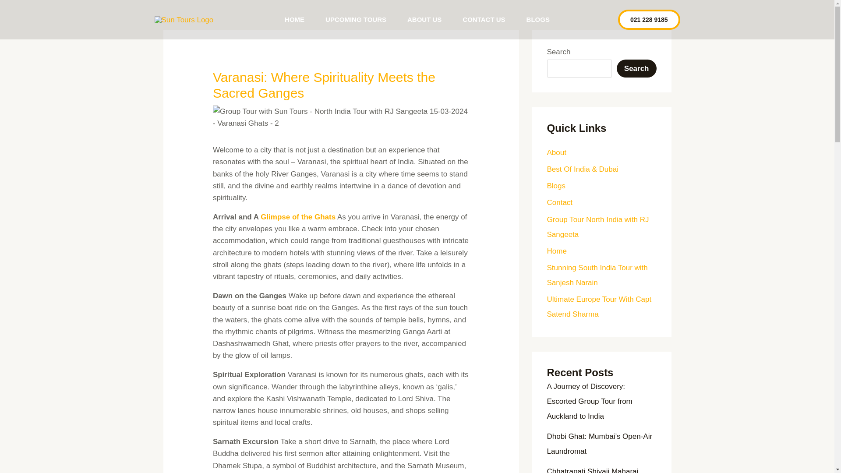 Image resolution: width=841 pixels, height=473 pixels. What do you see at coordinates (636, 68) in the screenshot?
I see `Search` at bounding box center [636, 68].